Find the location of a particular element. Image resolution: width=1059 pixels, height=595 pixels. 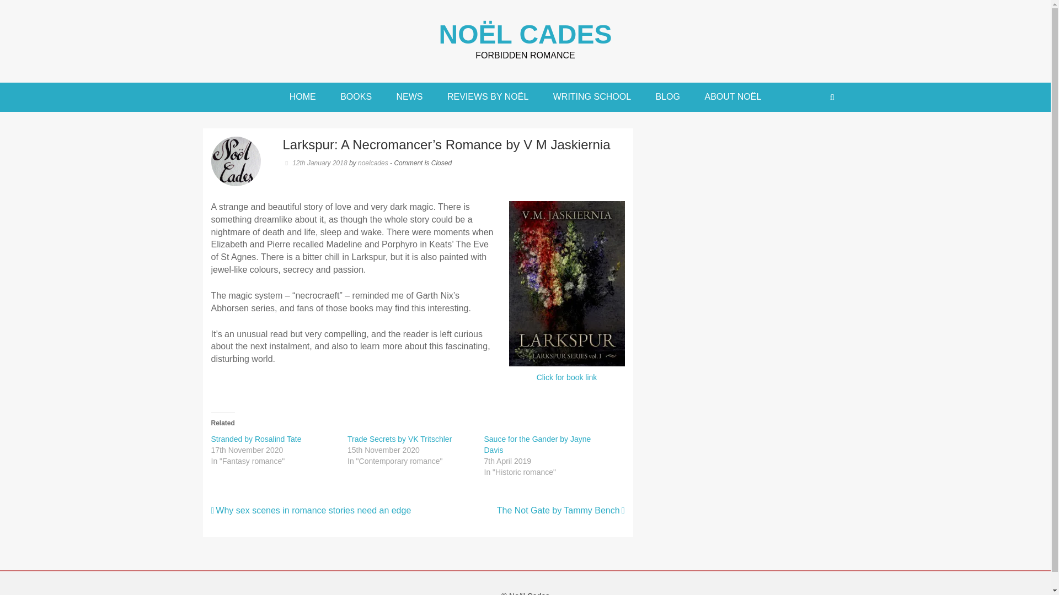

Trade Secrets by VK Tritschler is located at coordinates (399, 439).